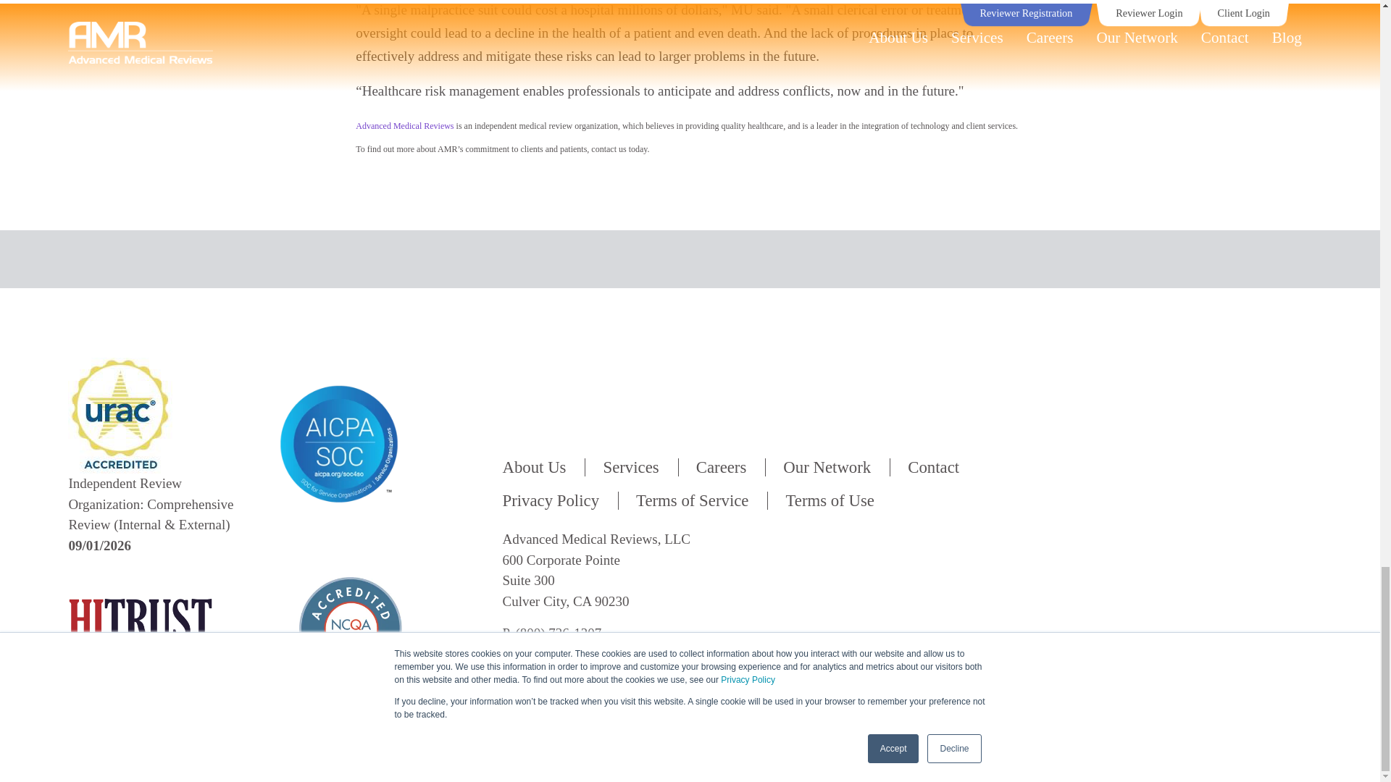  Describe the element at coordinates (141, 628) in the screenshot. I see `Advanced Medical Reviews, LLC` at that location.